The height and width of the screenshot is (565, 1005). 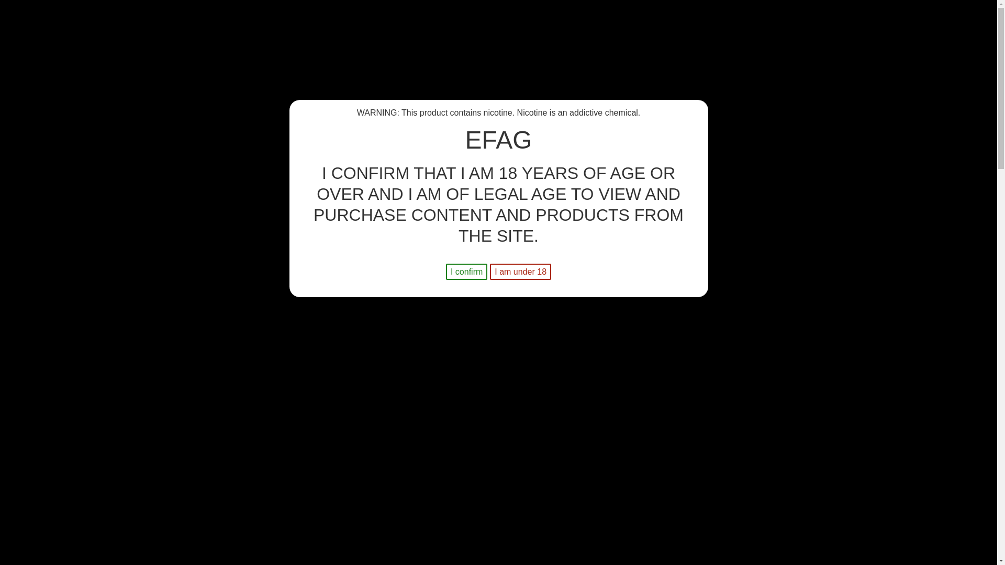 I want to click on 0876324849, so click(x=287, y=63).